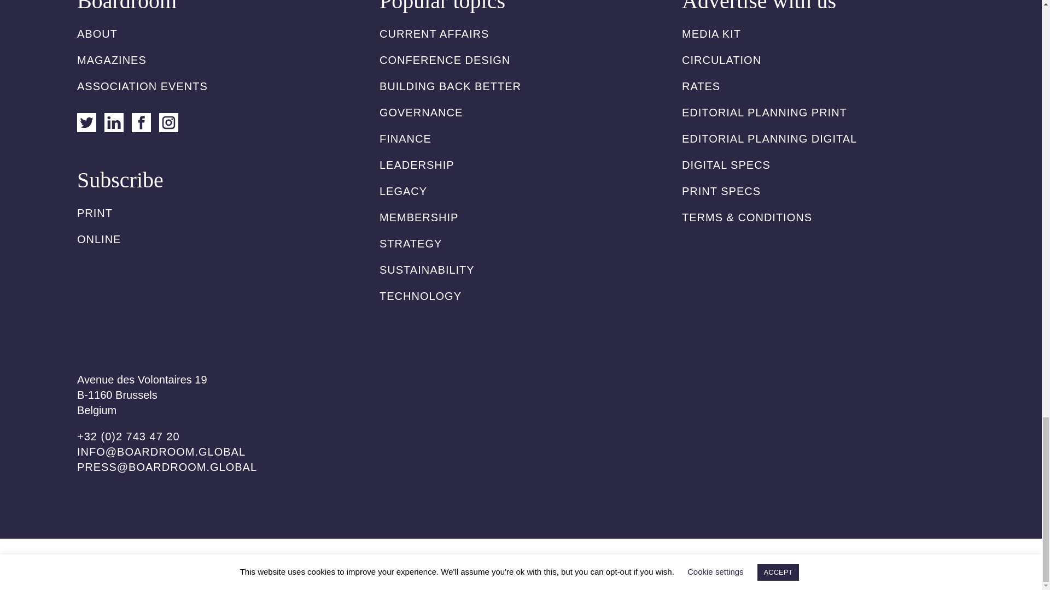  What do you see at coordinates (142, 86) in the screenshot?
I see `ASSOCIATION EVENTS` at bounding box center [142, 86].